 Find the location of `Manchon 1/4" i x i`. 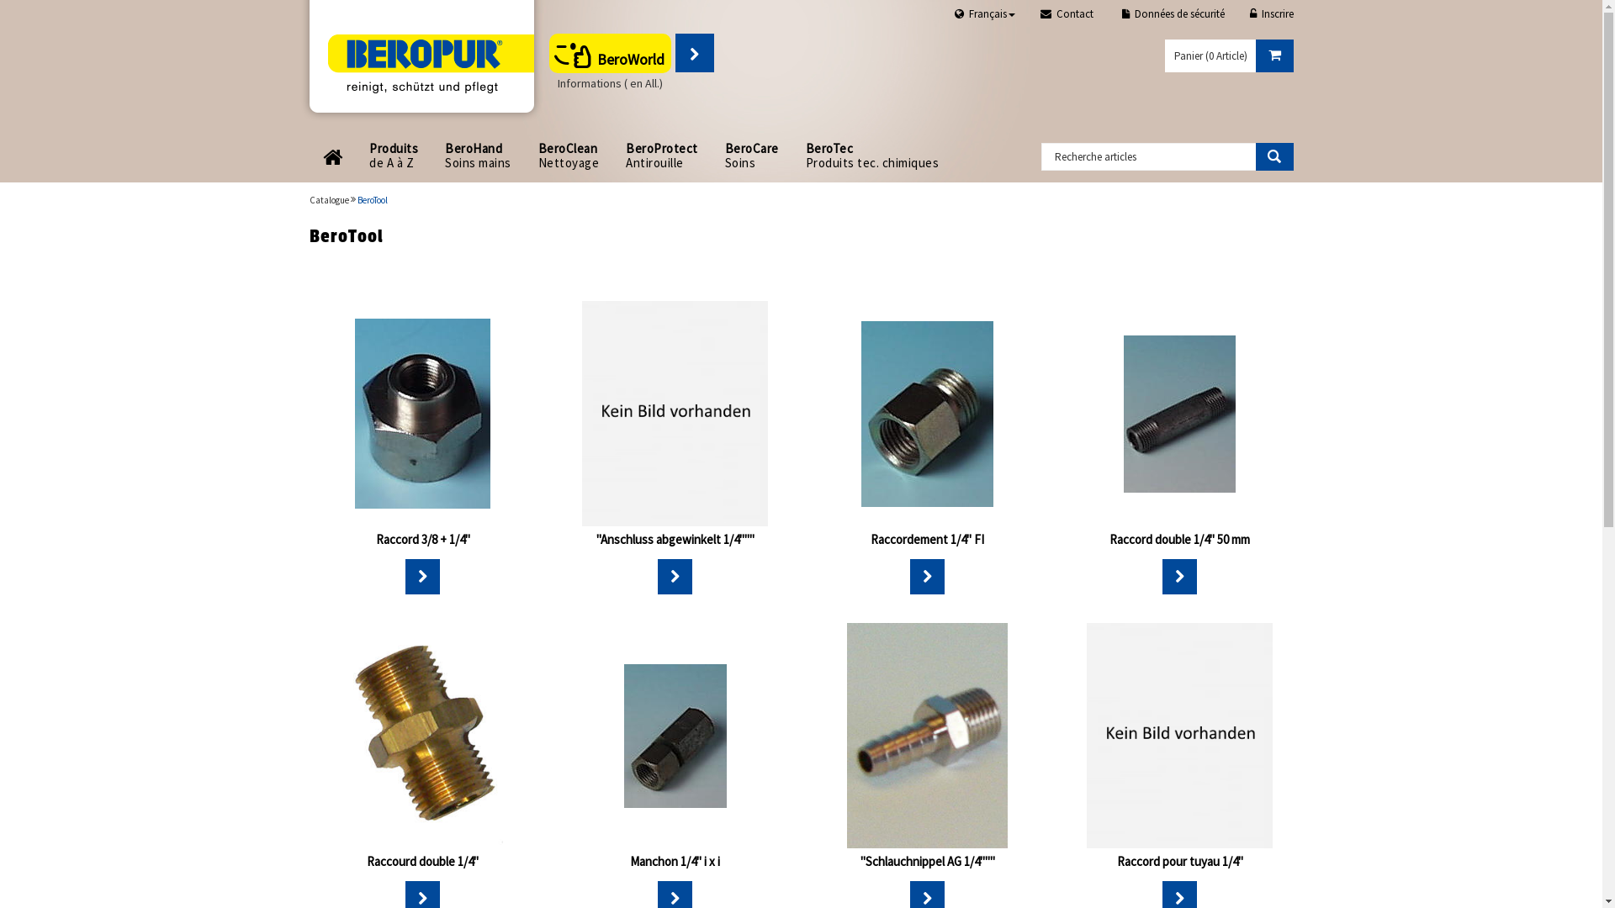

Manchon 1/4" i x i is located at coordinates (675, 861).